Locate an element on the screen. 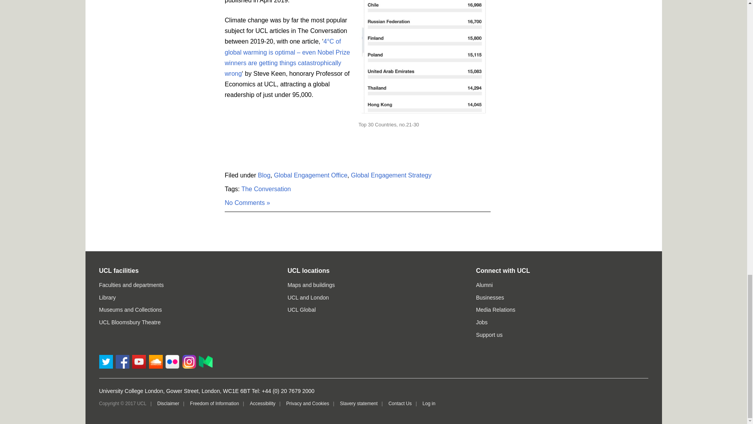 Image resolution: width=753 pixels, height=424 pixels. Library is located at coordinates (107, 297).